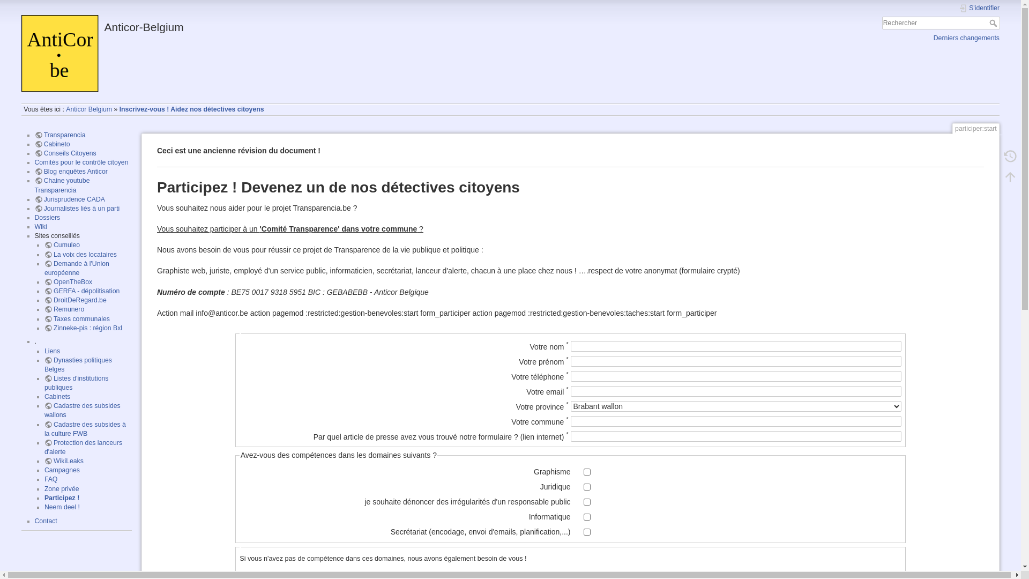 The width and height of the screenshot is (1029, 579). Describe the element at coordinates (941, 24) in the screenshot. I see `[F]` at that location.